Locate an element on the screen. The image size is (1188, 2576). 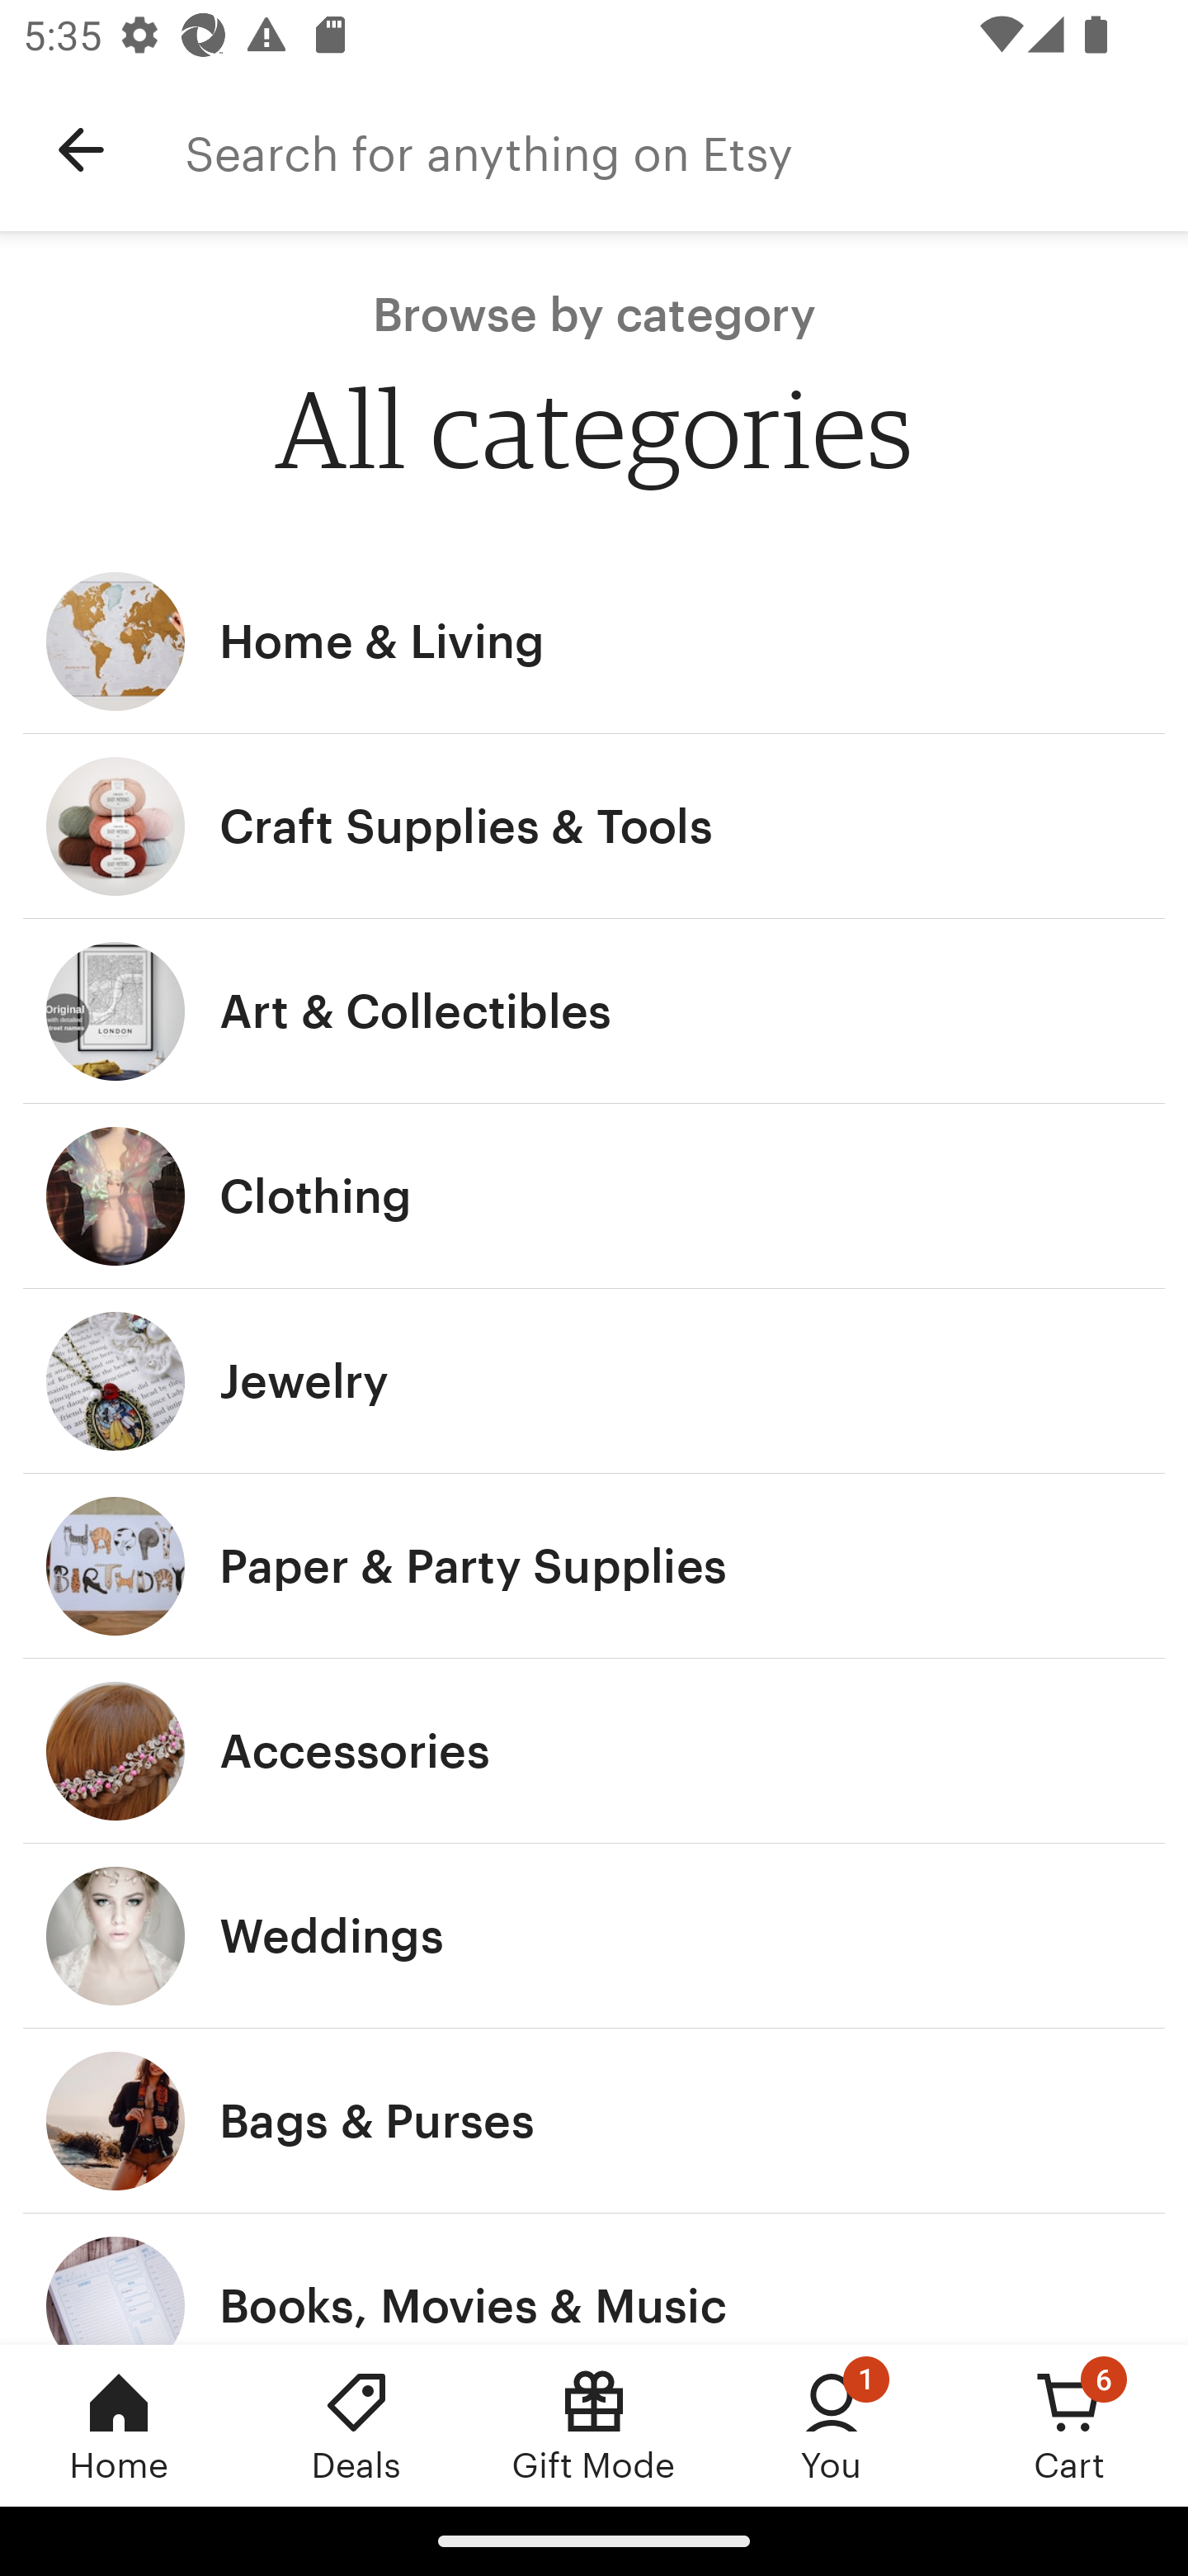
Art & Collectibles is located at coordinates (594, 1012).